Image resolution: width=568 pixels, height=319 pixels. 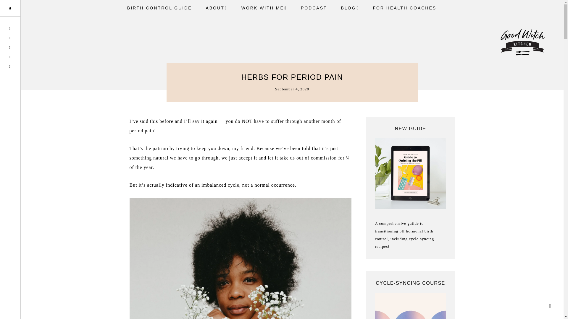 What do you see at coordinates (405, 8) in the screenshot?
I see `FOR HEALTH COACHES` at bounding box center [405, 8].